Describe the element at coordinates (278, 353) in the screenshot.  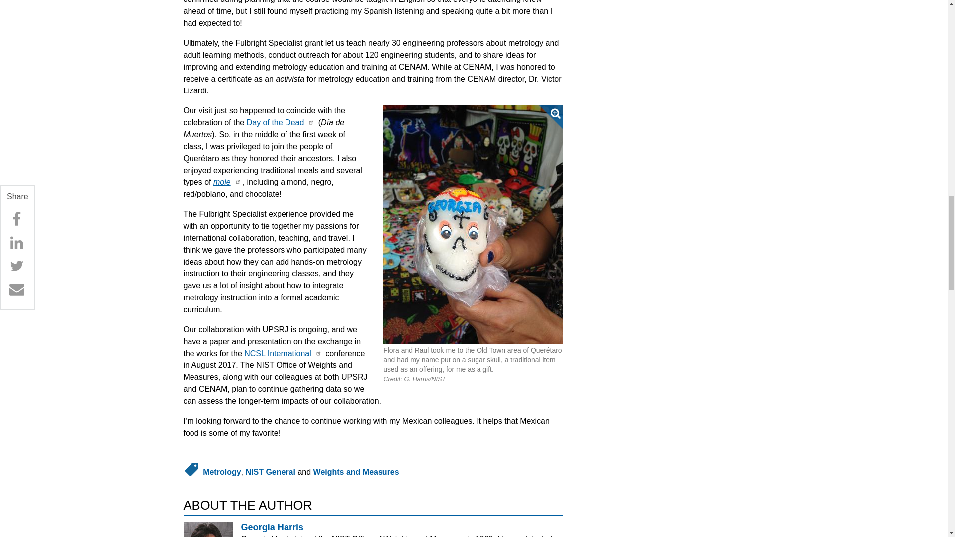
I see `NCSL International` at that location.